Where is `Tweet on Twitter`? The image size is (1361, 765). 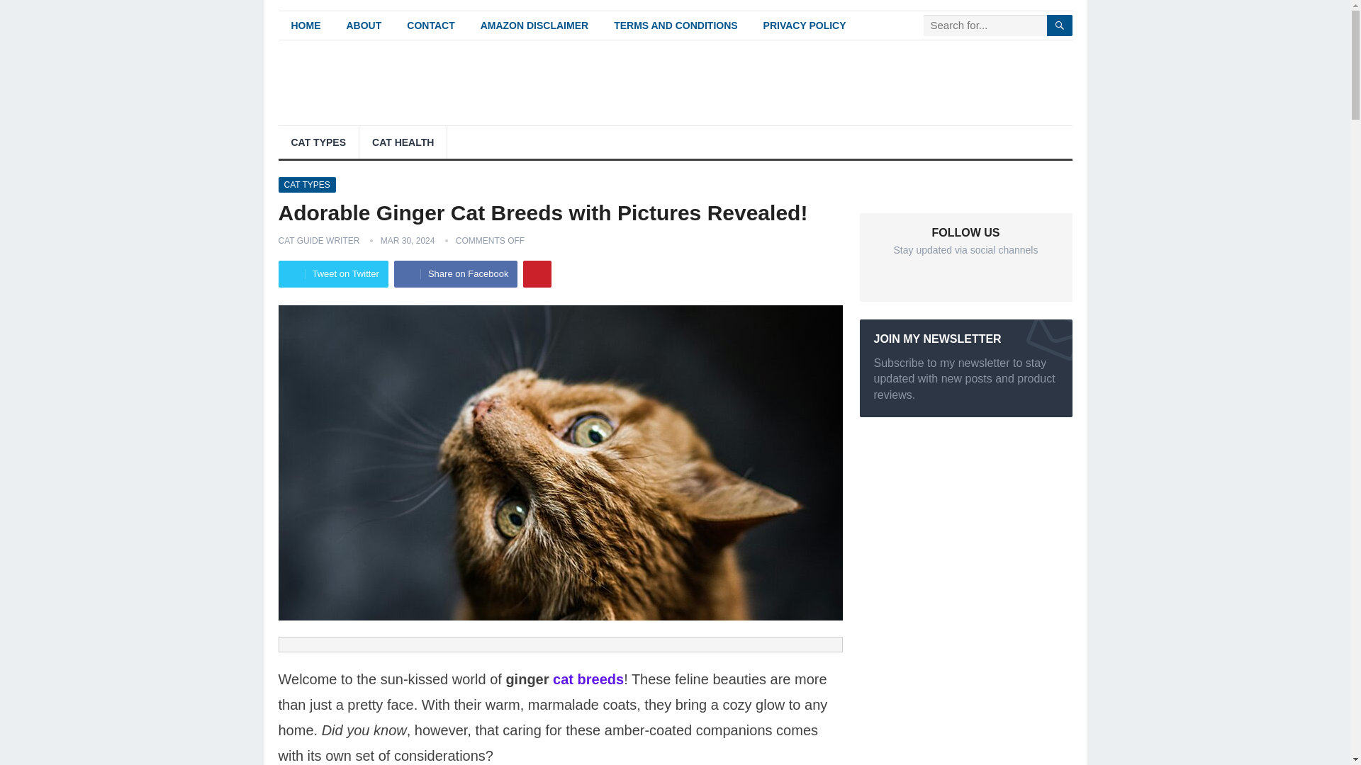
Tweet on Twitter is located at coordinates (332, 274).